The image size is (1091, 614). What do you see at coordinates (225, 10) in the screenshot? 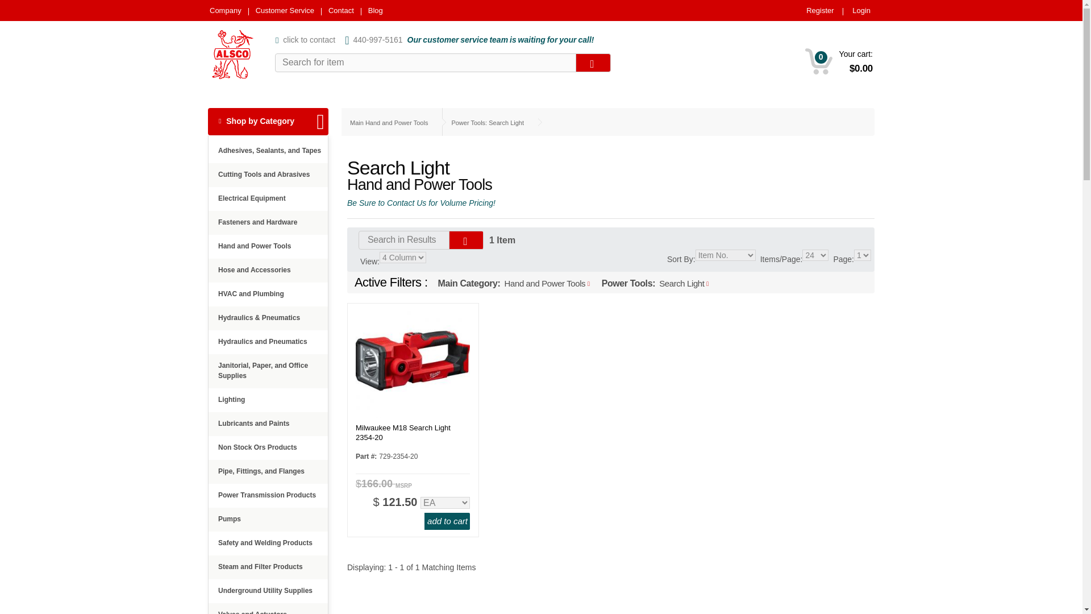
I see `Company` at bounding box center [225, 10].